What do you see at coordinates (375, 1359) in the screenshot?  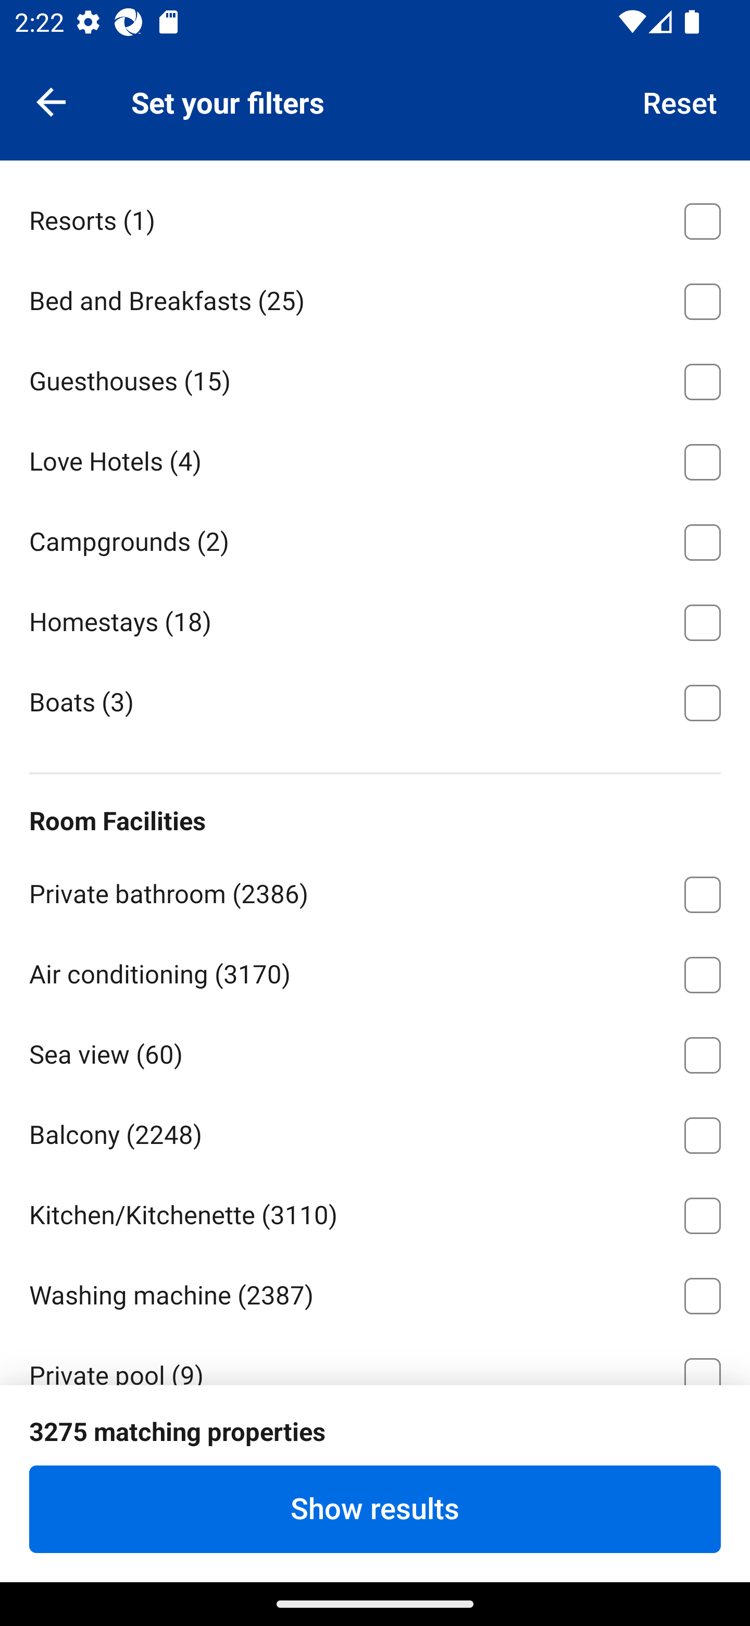 I see `Private pool ⁦(9)` at bounding box center [375, 1359].